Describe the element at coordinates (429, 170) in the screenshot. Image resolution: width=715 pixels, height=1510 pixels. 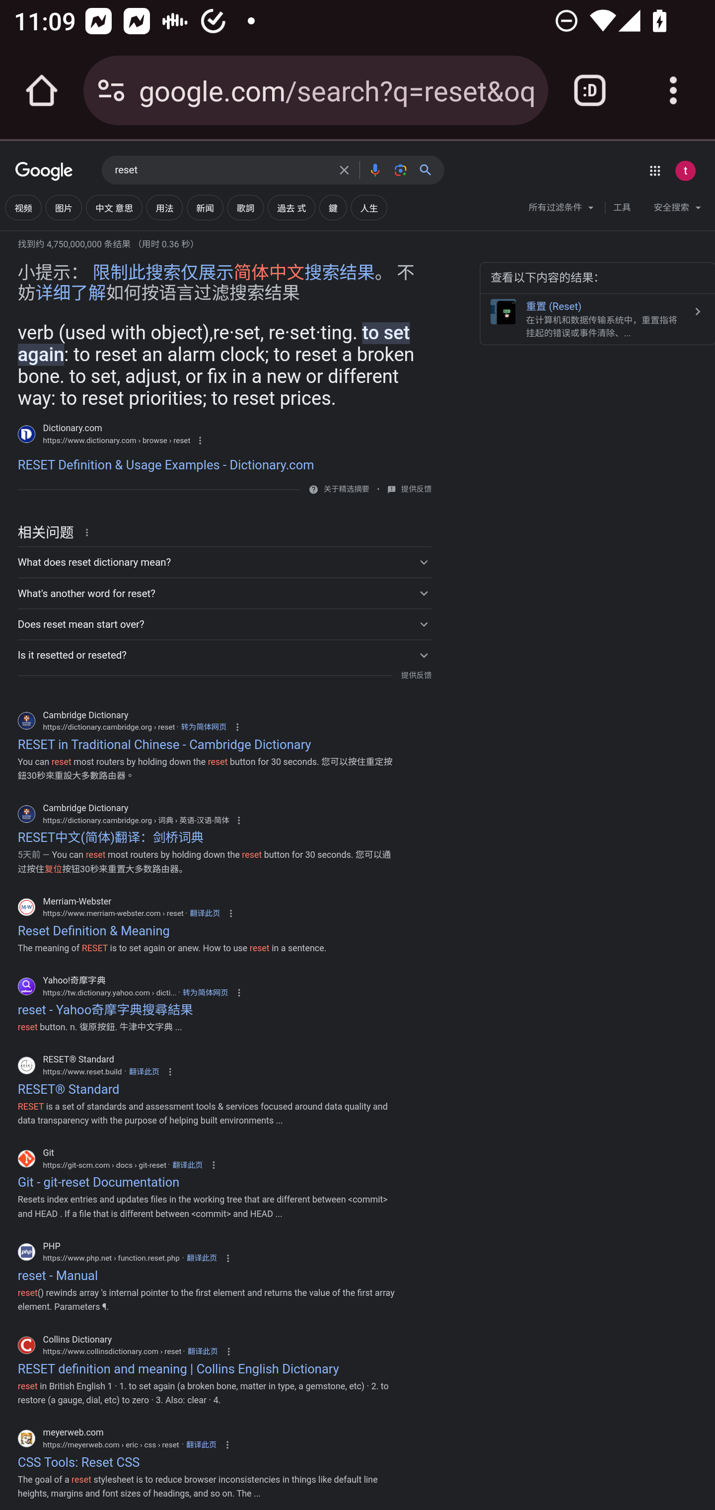
I see `搜索` at that location.